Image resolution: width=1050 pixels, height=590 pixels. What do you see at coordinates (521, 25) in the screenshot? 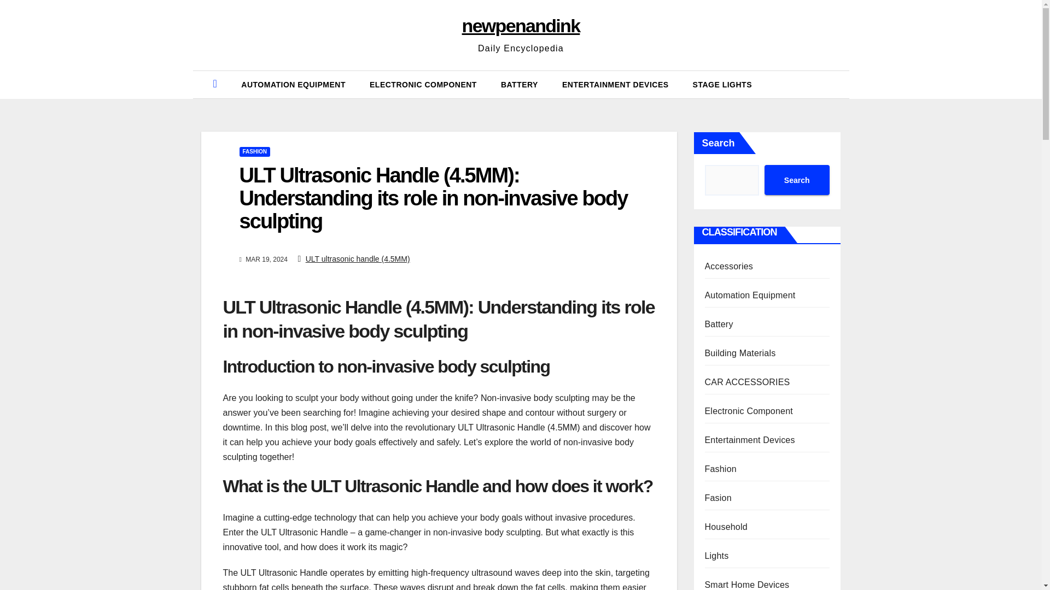
I see `newpenandink` at bounding box center [521, 25].